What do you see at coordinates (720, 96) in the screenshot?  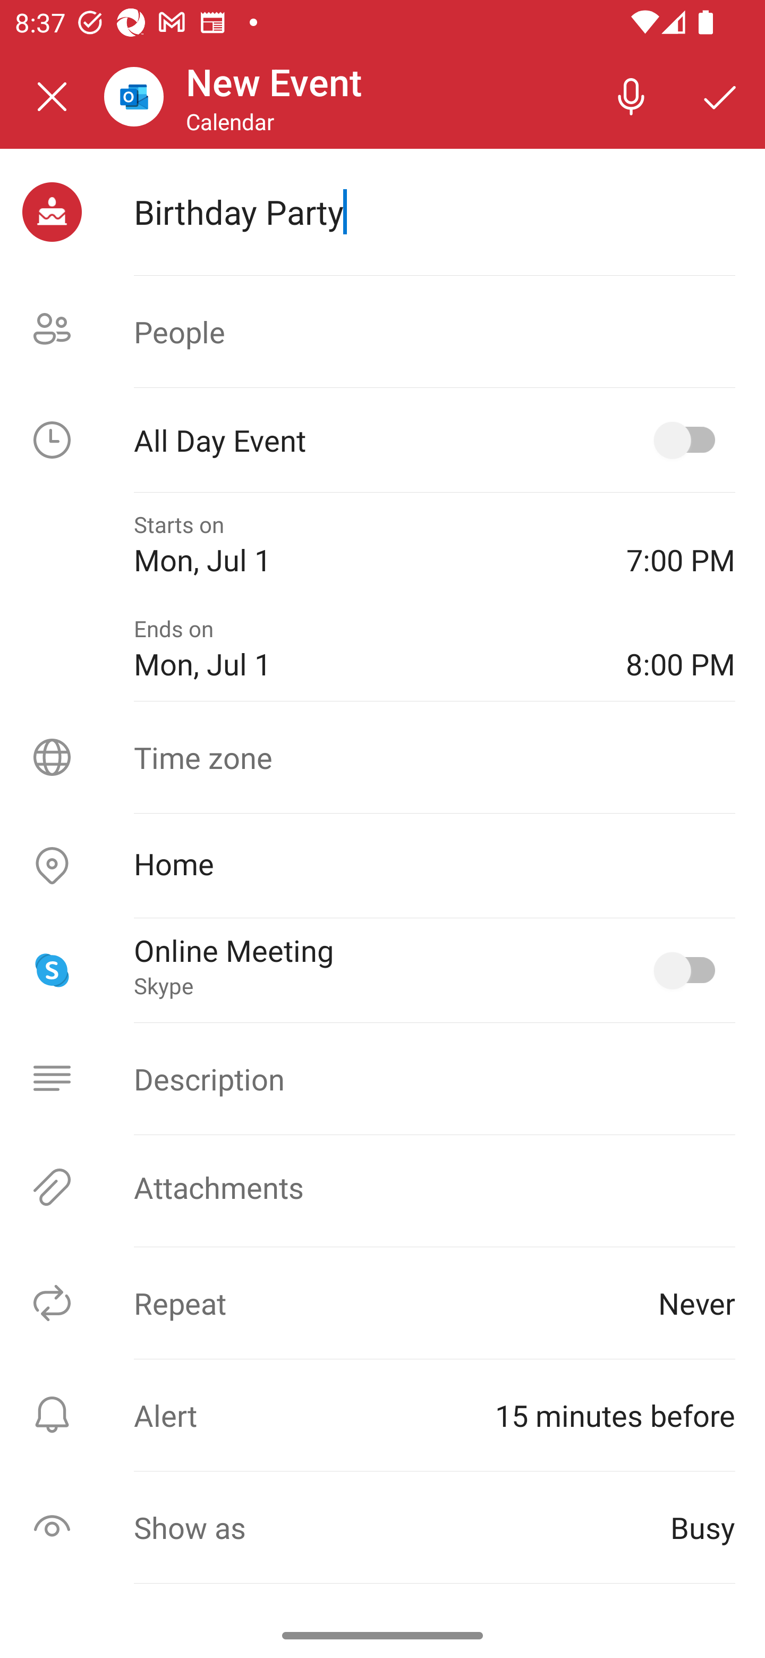 I see `Save` at bounding box center [720, 96].